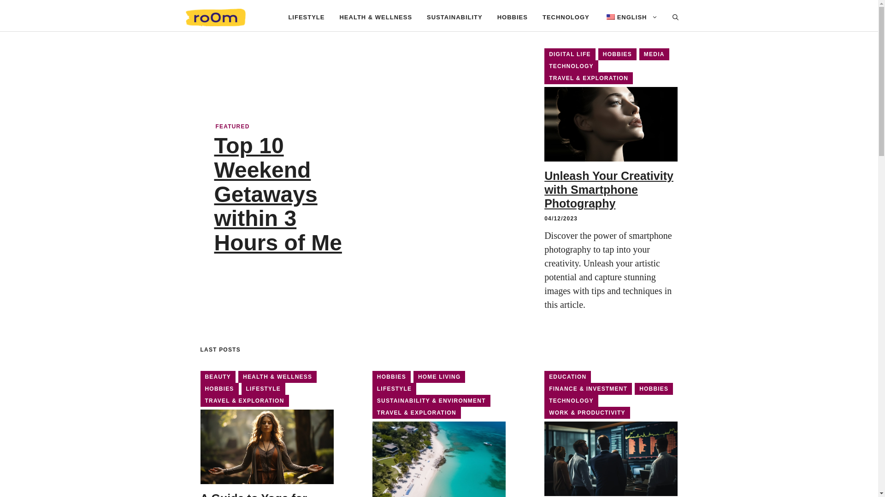 This screenshot has height=497, width=885. Describe the element at coordinates (631, 17) in the screenshot. I see `ENGLISH` at that location.